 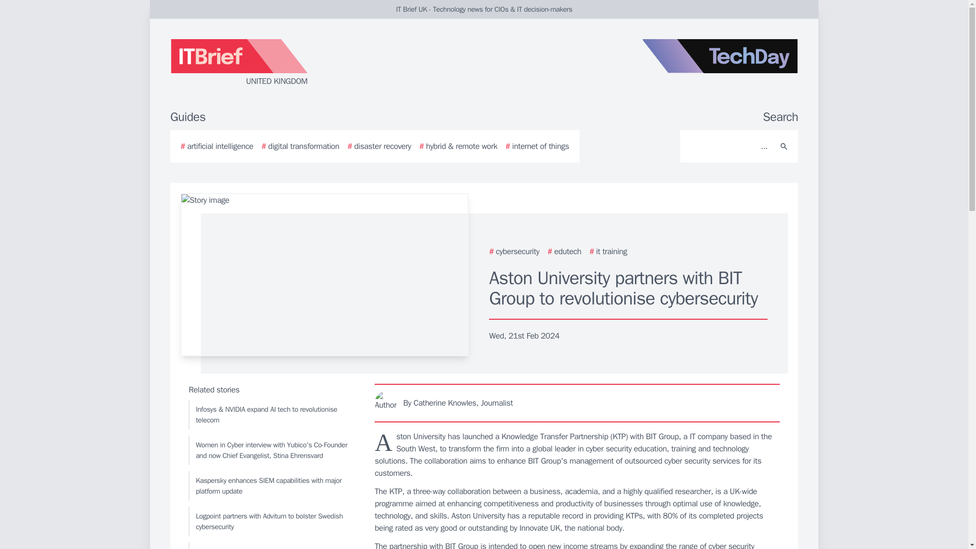 I want to click on UNITED KINGDOM, so click(x=292, y=63).